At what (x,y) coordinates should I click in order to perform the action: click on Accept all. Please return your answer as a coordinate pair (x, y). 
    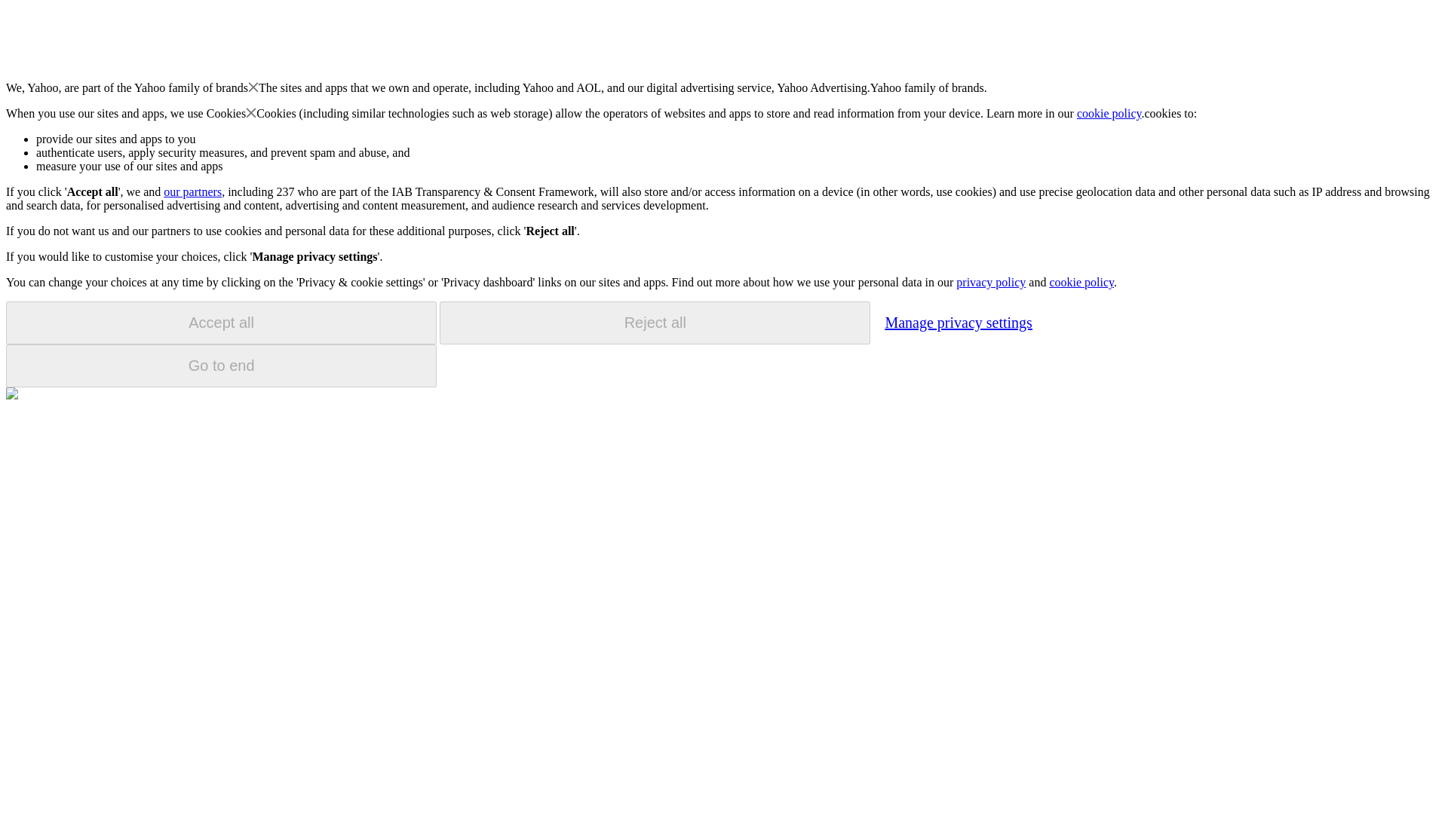
    Looking at the image, I should click on (221, 323).